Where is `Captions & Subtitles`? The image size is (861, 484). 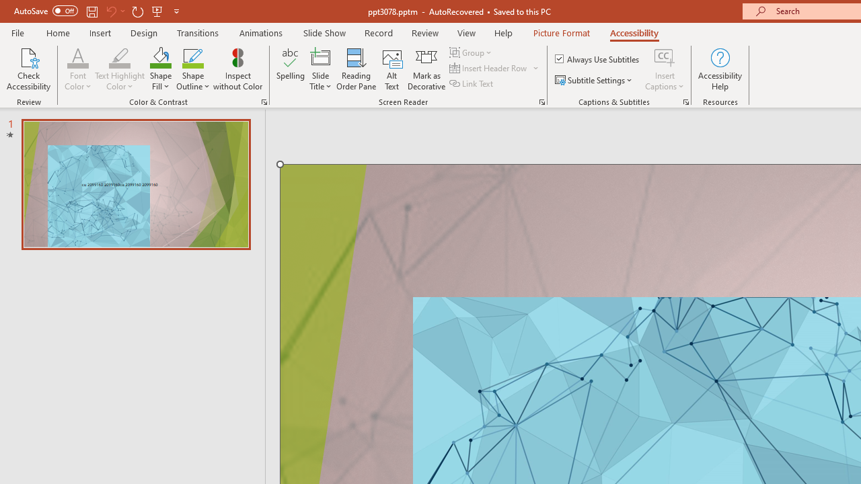 Captions & Subtitles is located at coordinates (686, 102).